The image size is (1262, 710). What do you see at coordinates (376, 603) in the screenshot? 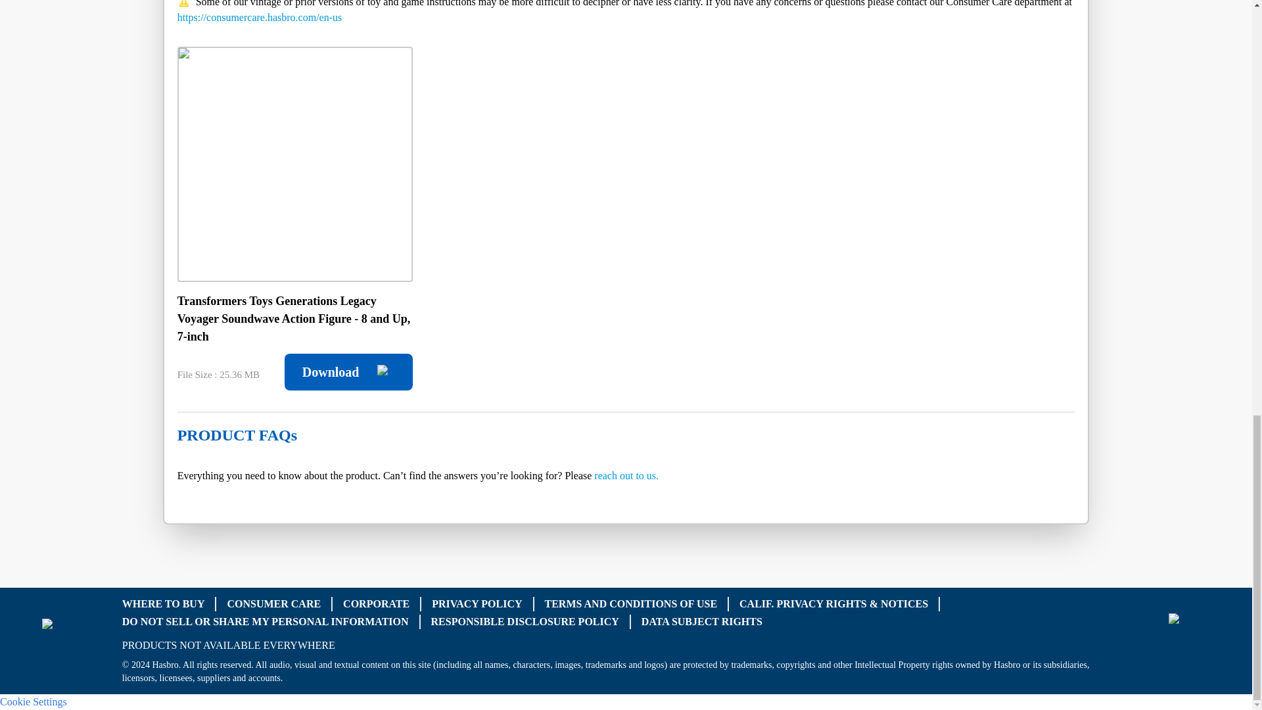
I see `CORPORATE` at bounding box center [376, 603].